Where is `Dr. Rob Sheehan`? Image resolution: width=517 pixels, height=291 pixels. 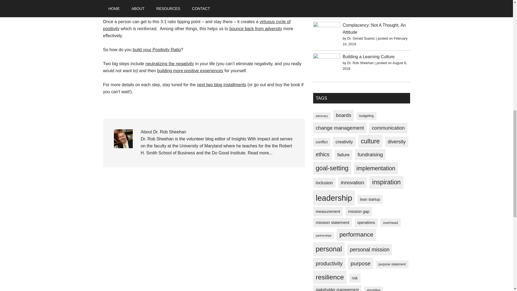
Dr. Rob Sheehan is located at coordinates (361, 63).